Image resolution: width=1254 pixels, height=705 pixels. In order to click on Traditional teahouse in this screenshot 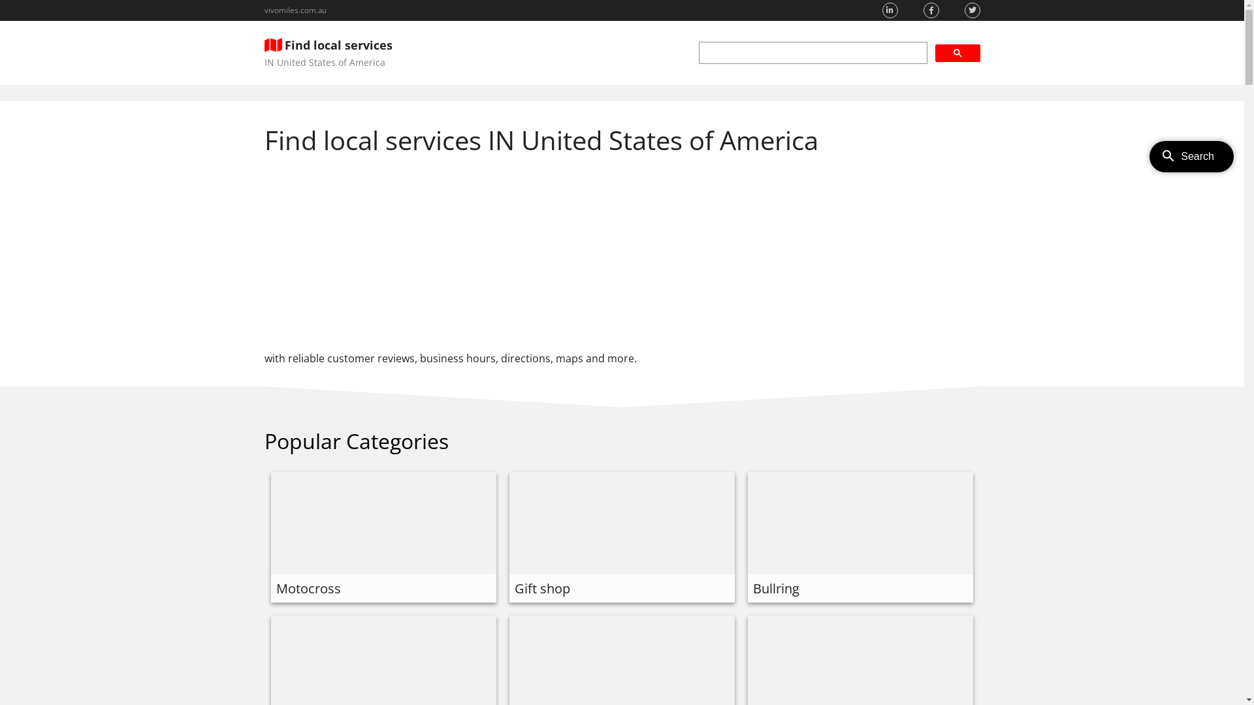, I will do `click(577, 624)`.